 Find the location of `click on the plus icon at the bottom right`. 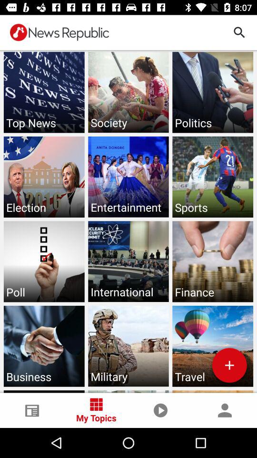

click on the plus icon at the bottom right is located at coordinates (229, 365).